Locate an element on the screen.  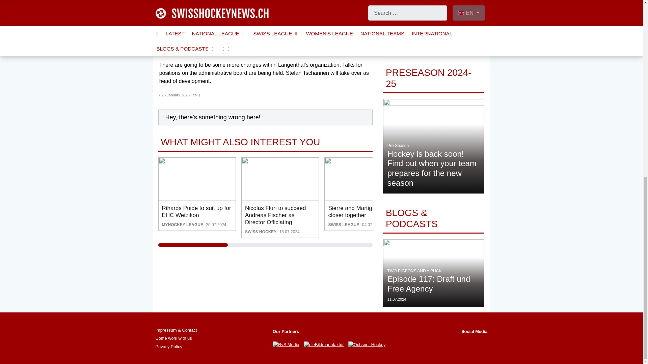
Rihards Puide to suit up for EHC Wetzikon is located at coordinates (197, 179).